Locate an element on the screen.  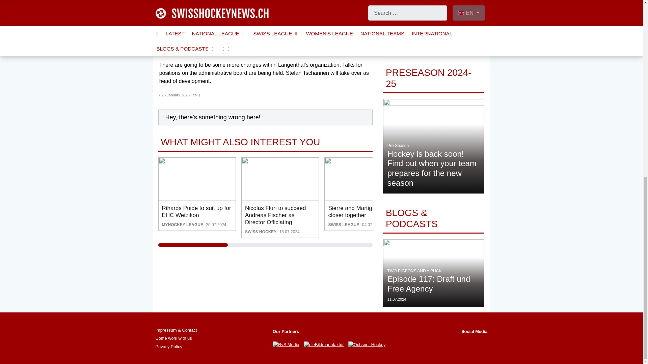
Rihards Puide to suit up for EHC Wetzikon is located at coordinates (197, 179).